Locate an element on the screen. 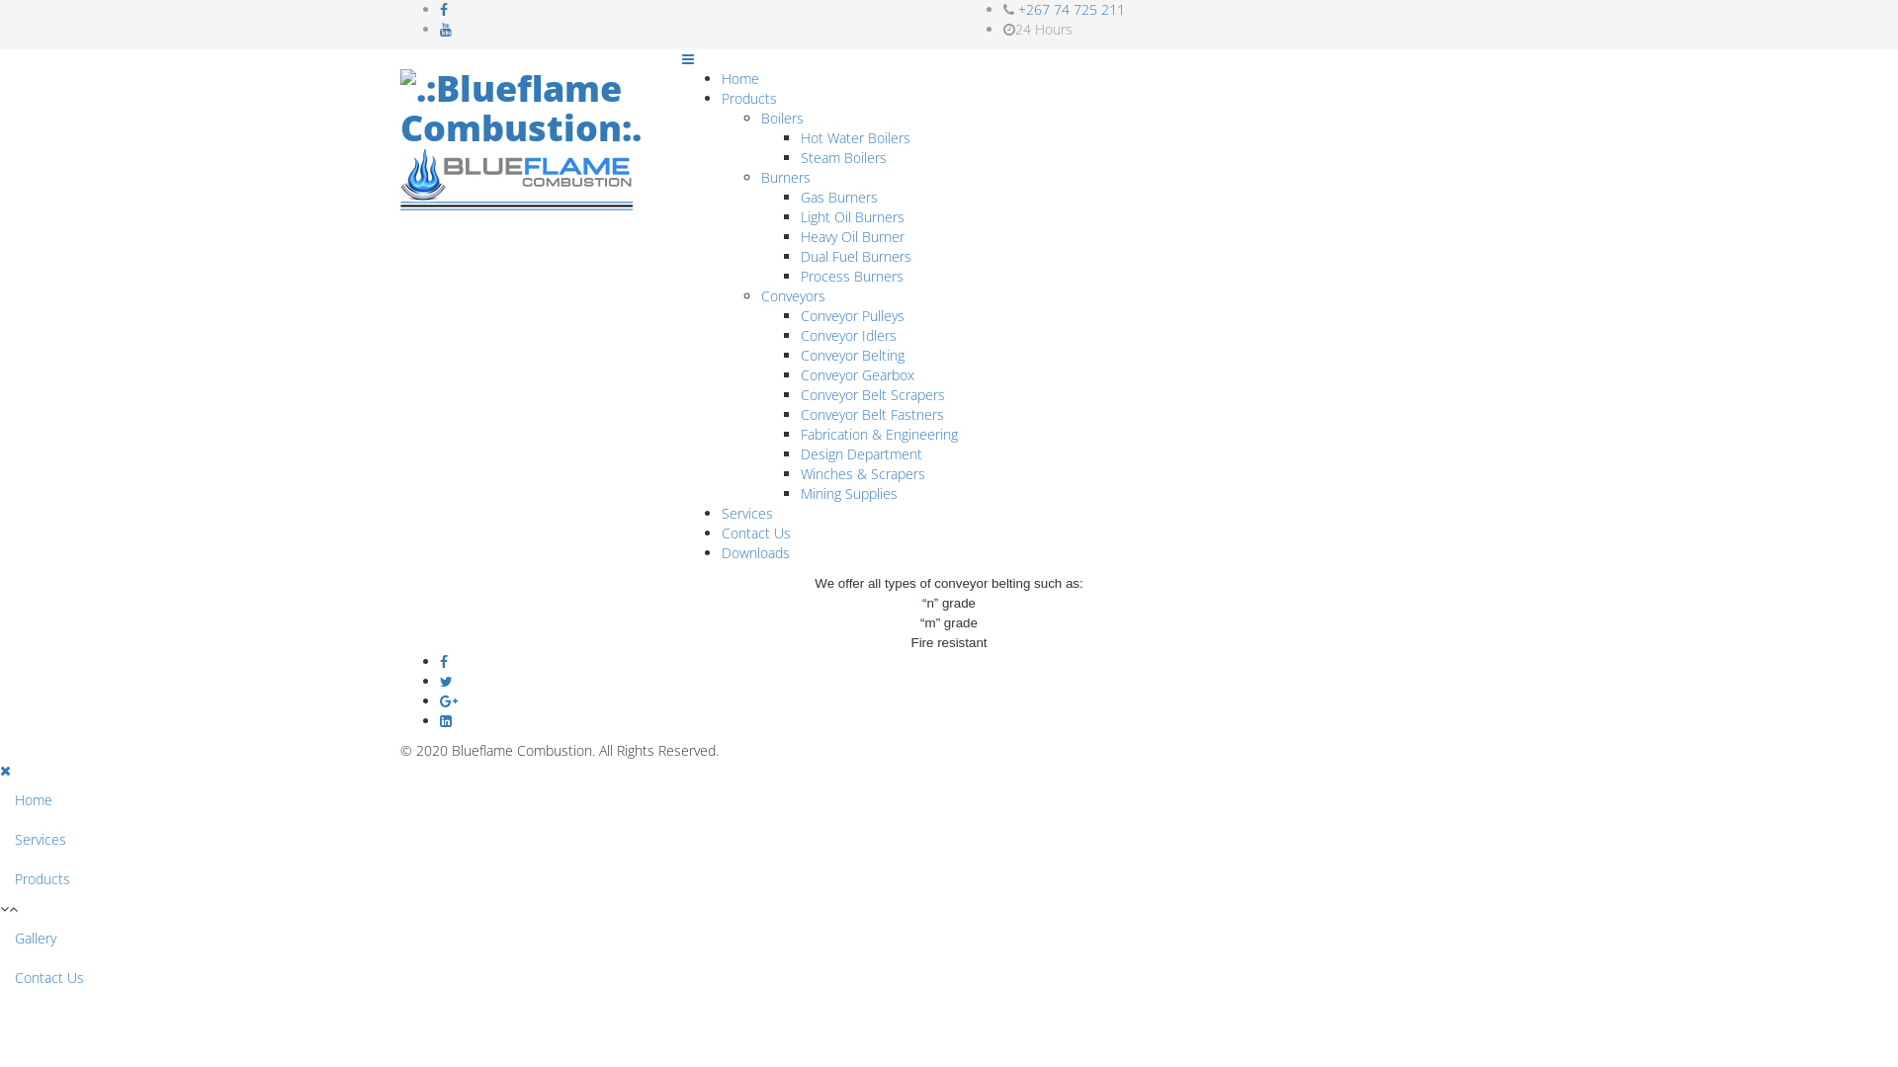 The image size is (1898, 1067). Light Oil Burners is located at coordinates (852, 217).